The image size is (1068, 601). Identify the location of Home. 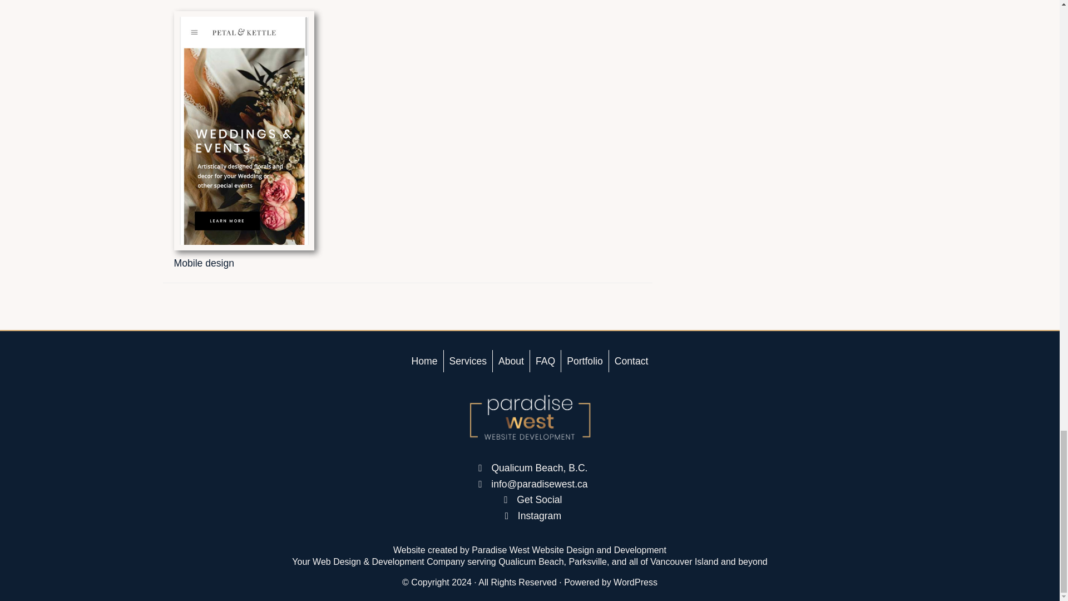
(425, 361).